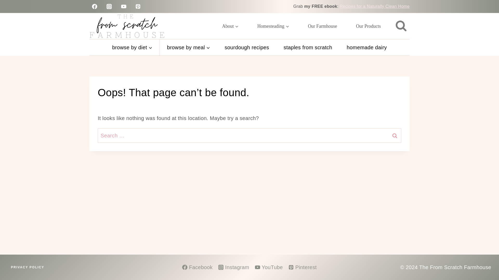  Describe the element at coordinates (188, 47) in the screenshot. I see `browse by meal` at that location.